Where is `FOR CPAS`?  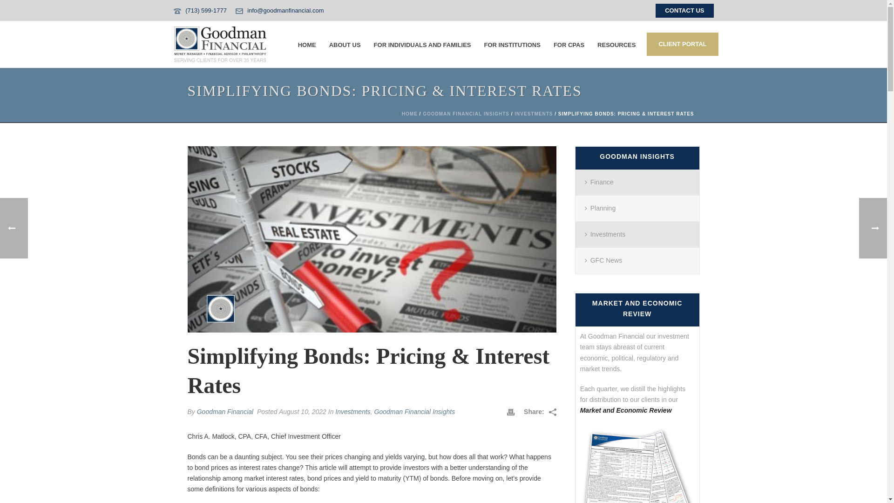
FOR CPAS is located at coordinates (569, 44).